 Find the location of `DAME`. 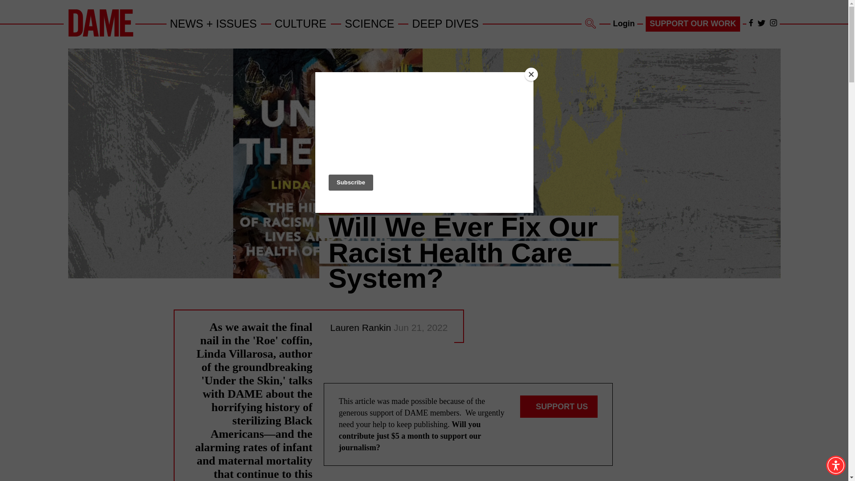

DAME is located at coordinates (100, 35).